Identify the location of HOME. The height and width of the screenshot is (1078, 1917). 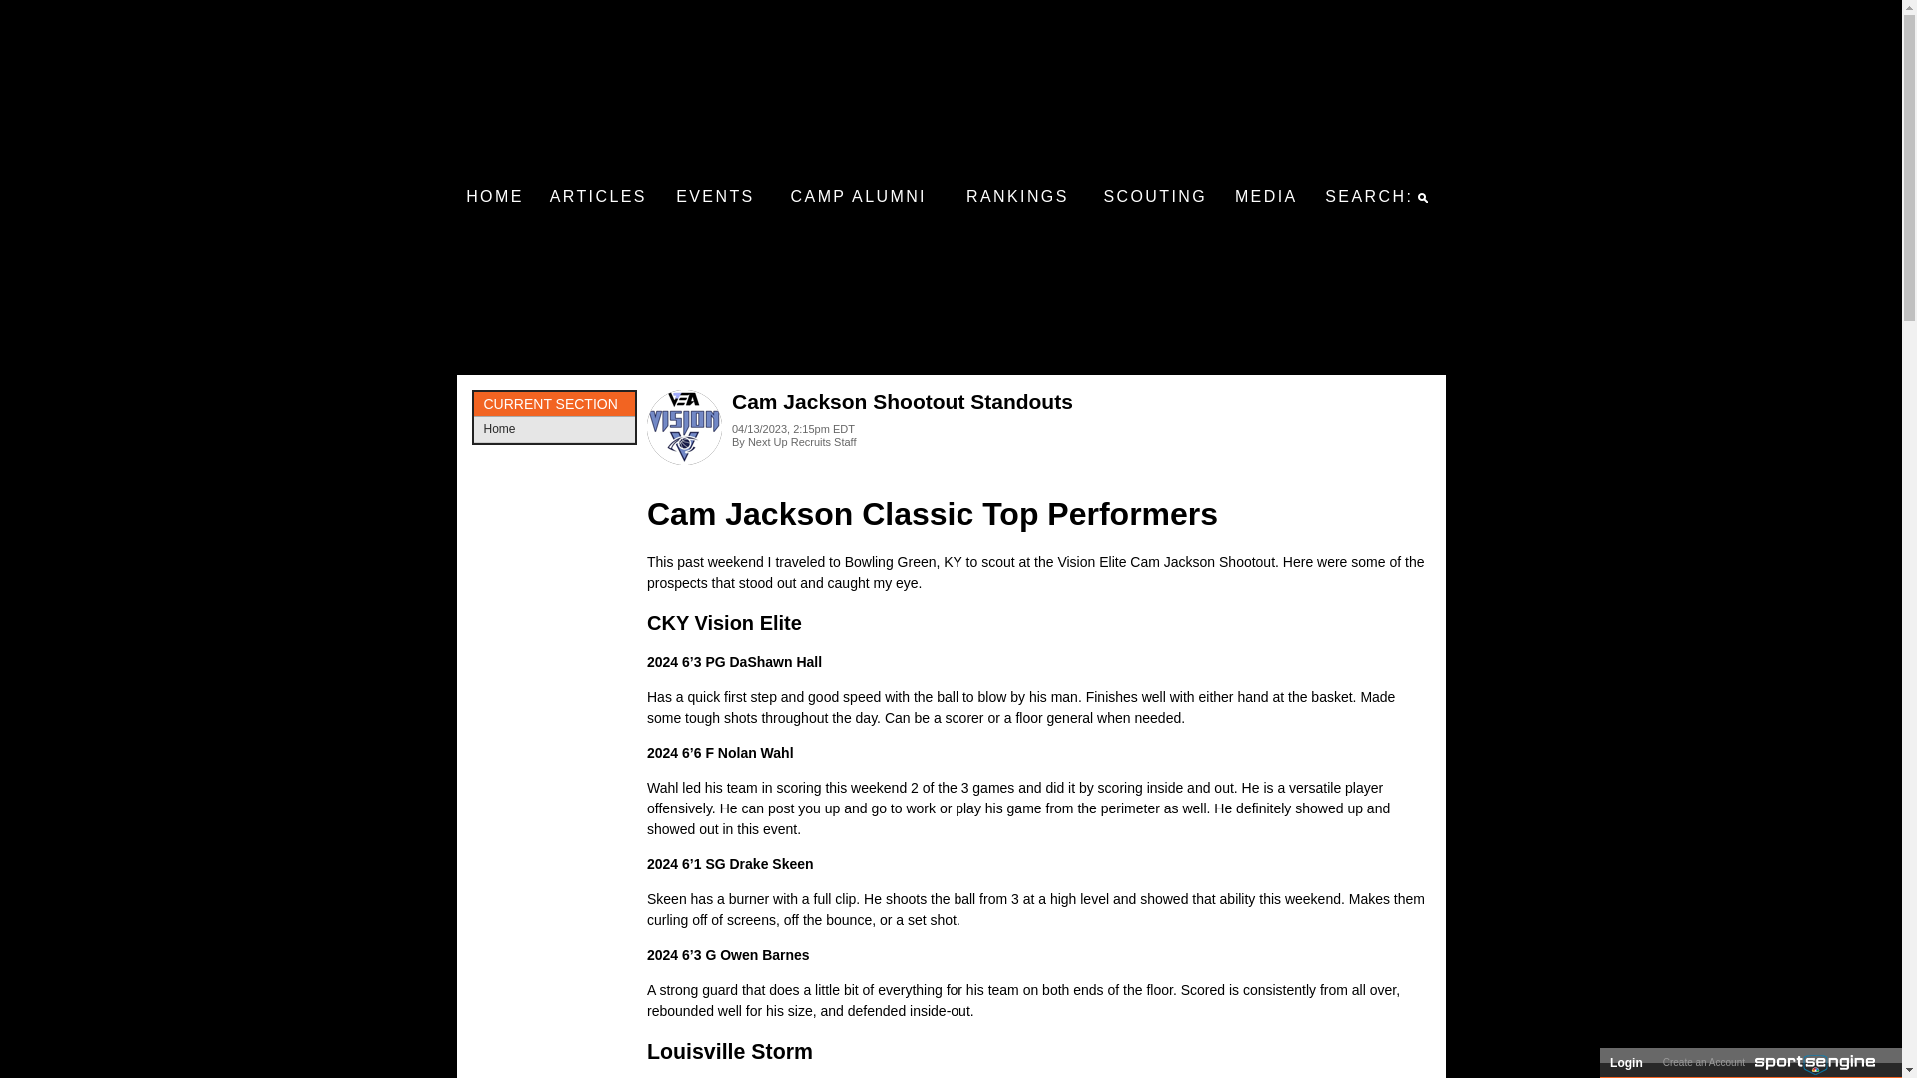
(495, 196).